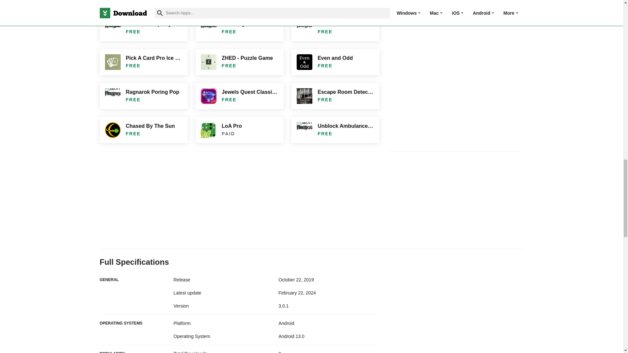 Image resolution: width=628 pixels, height=353 pixels. What do you see at coordinates (335, 62) in the screenshot?
I see `Even and Odd` at bounding box center [335, 62].